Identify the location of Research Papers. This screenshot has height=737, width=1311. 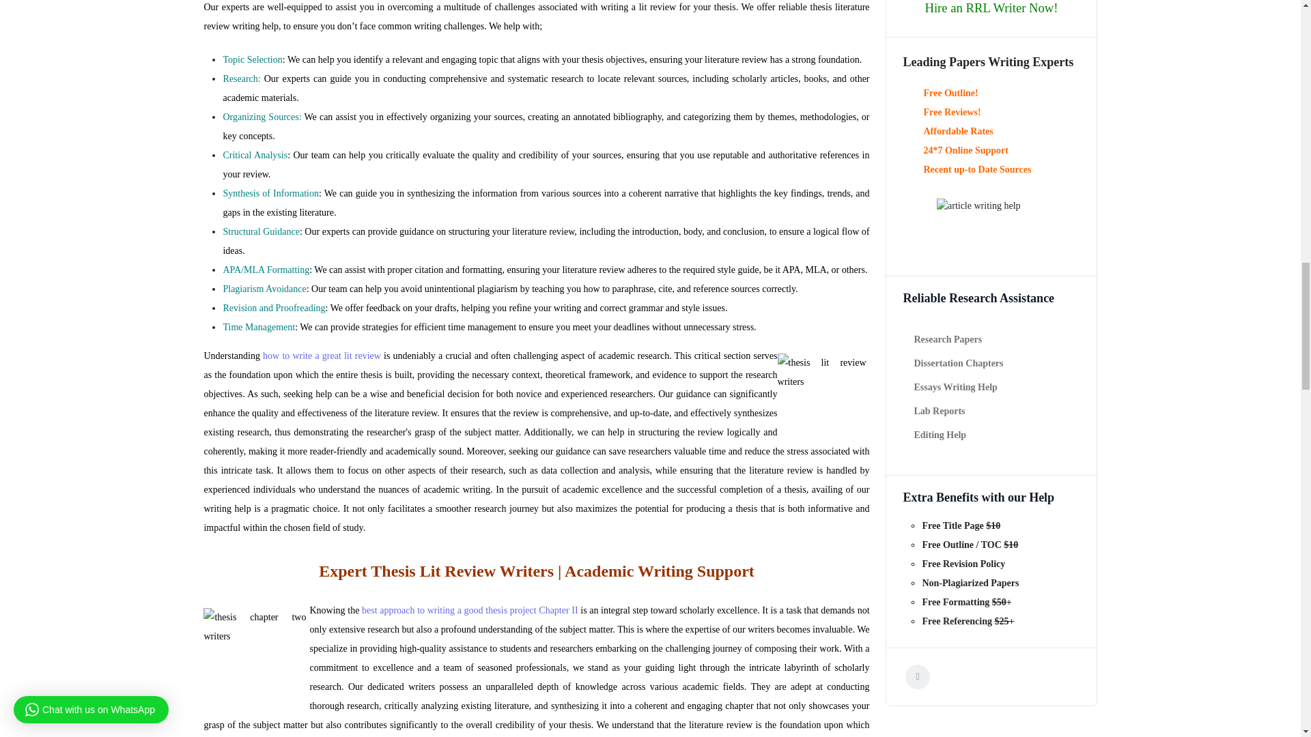
(958, 340).